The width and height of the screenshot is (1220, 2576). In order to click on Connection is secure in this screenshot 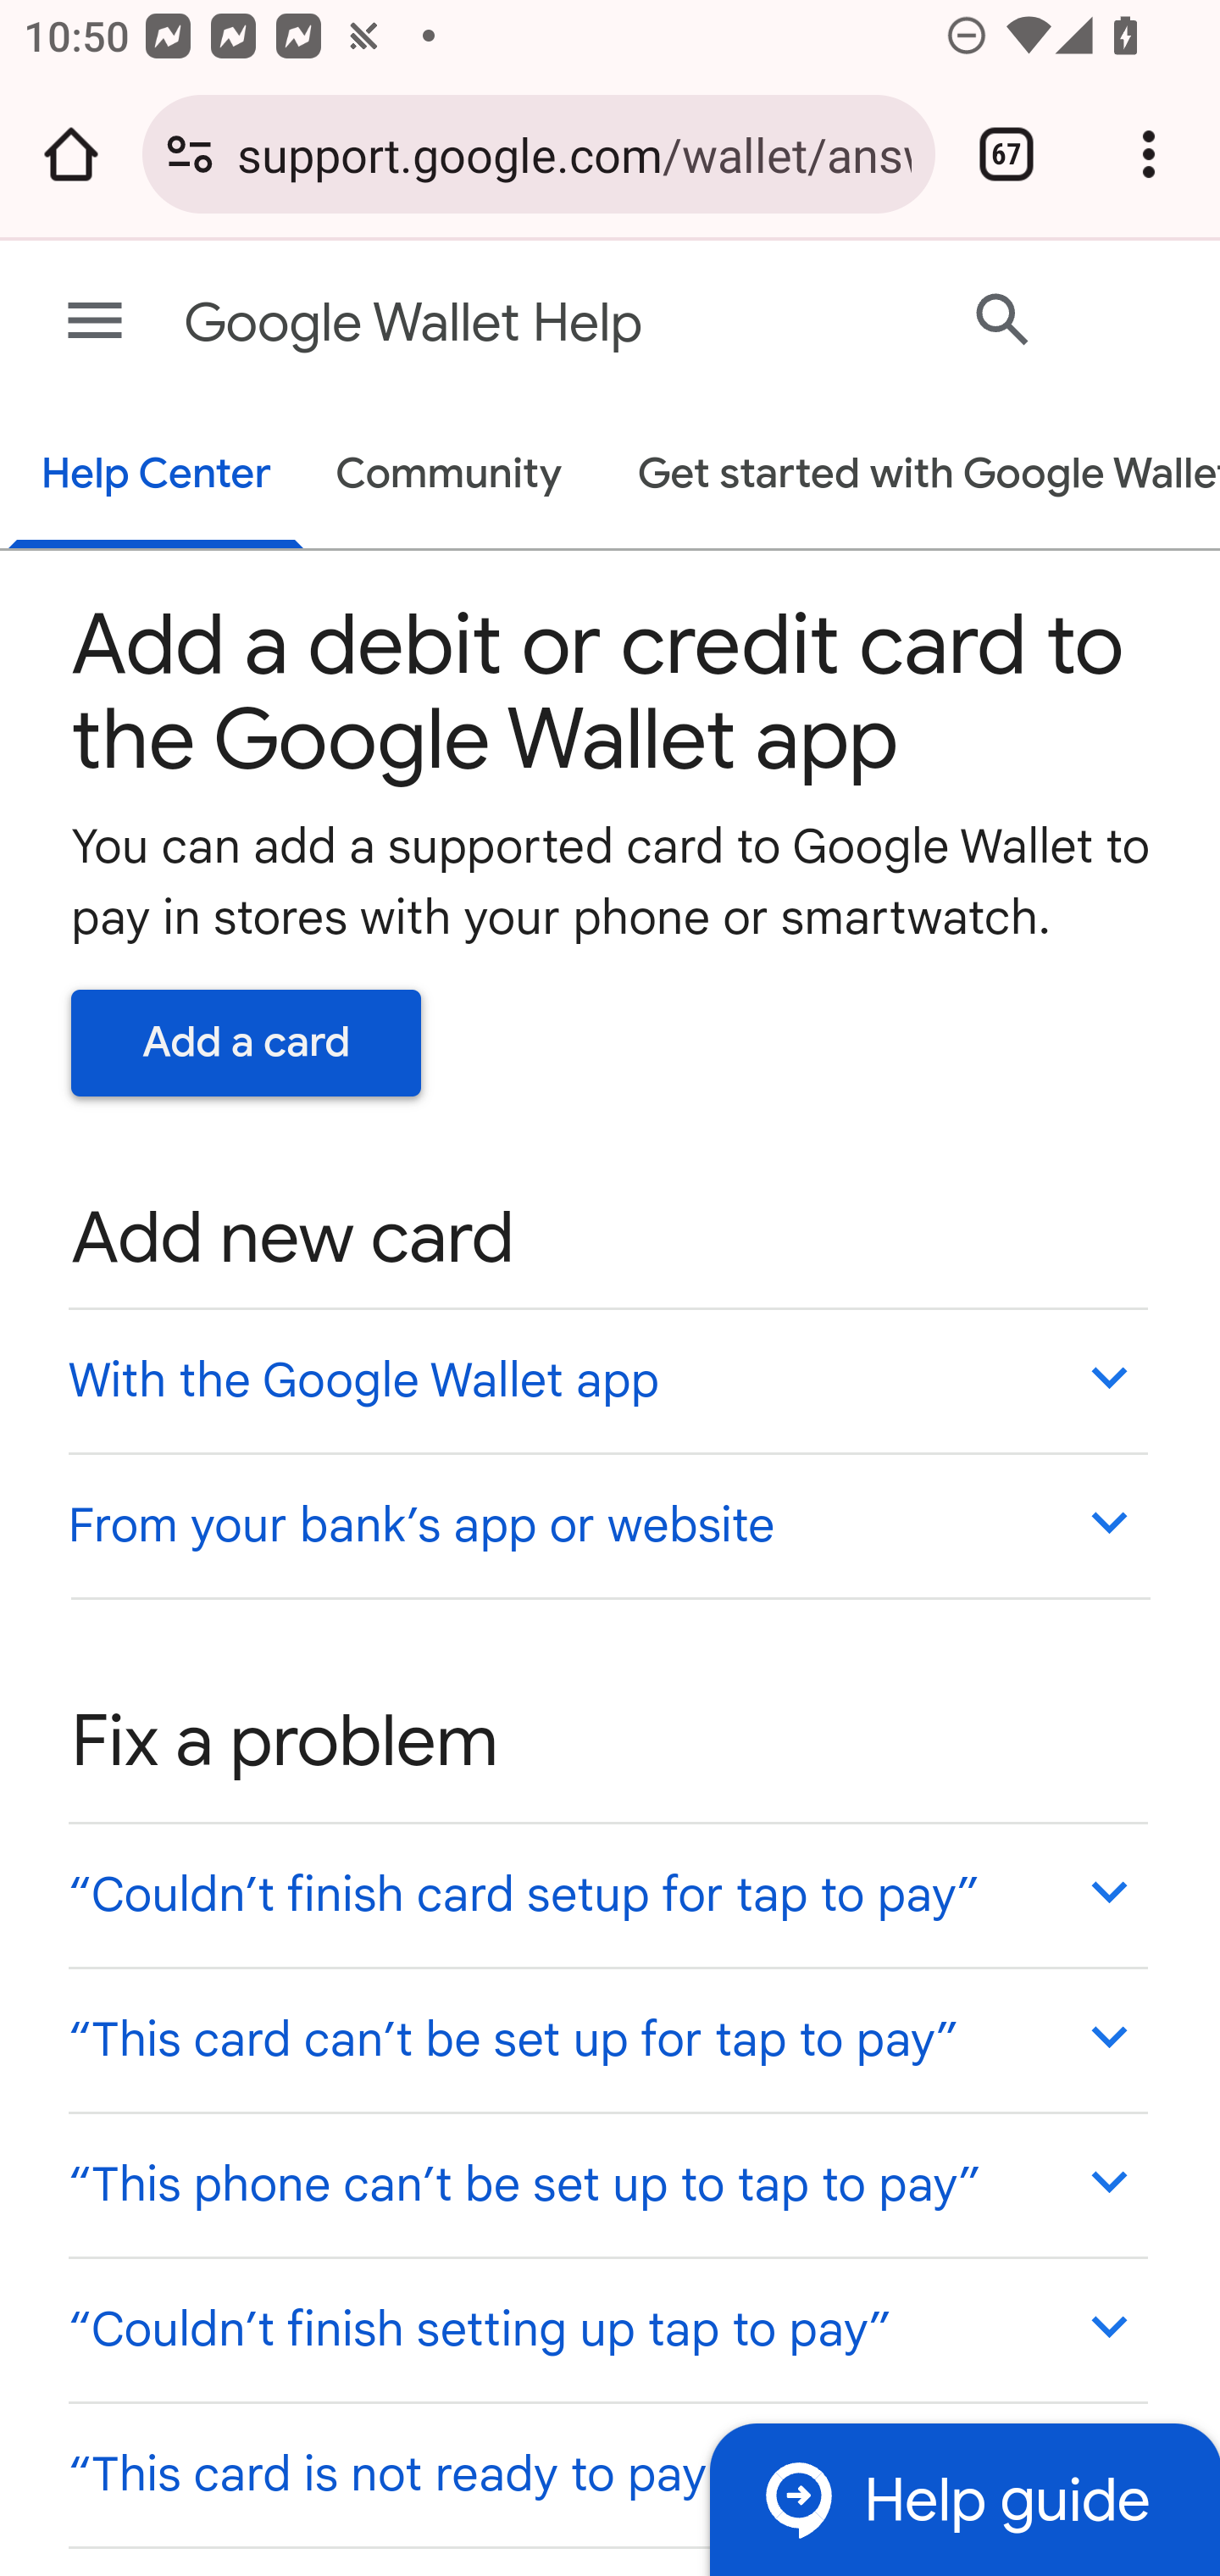, I will do `click(190, 154)`.